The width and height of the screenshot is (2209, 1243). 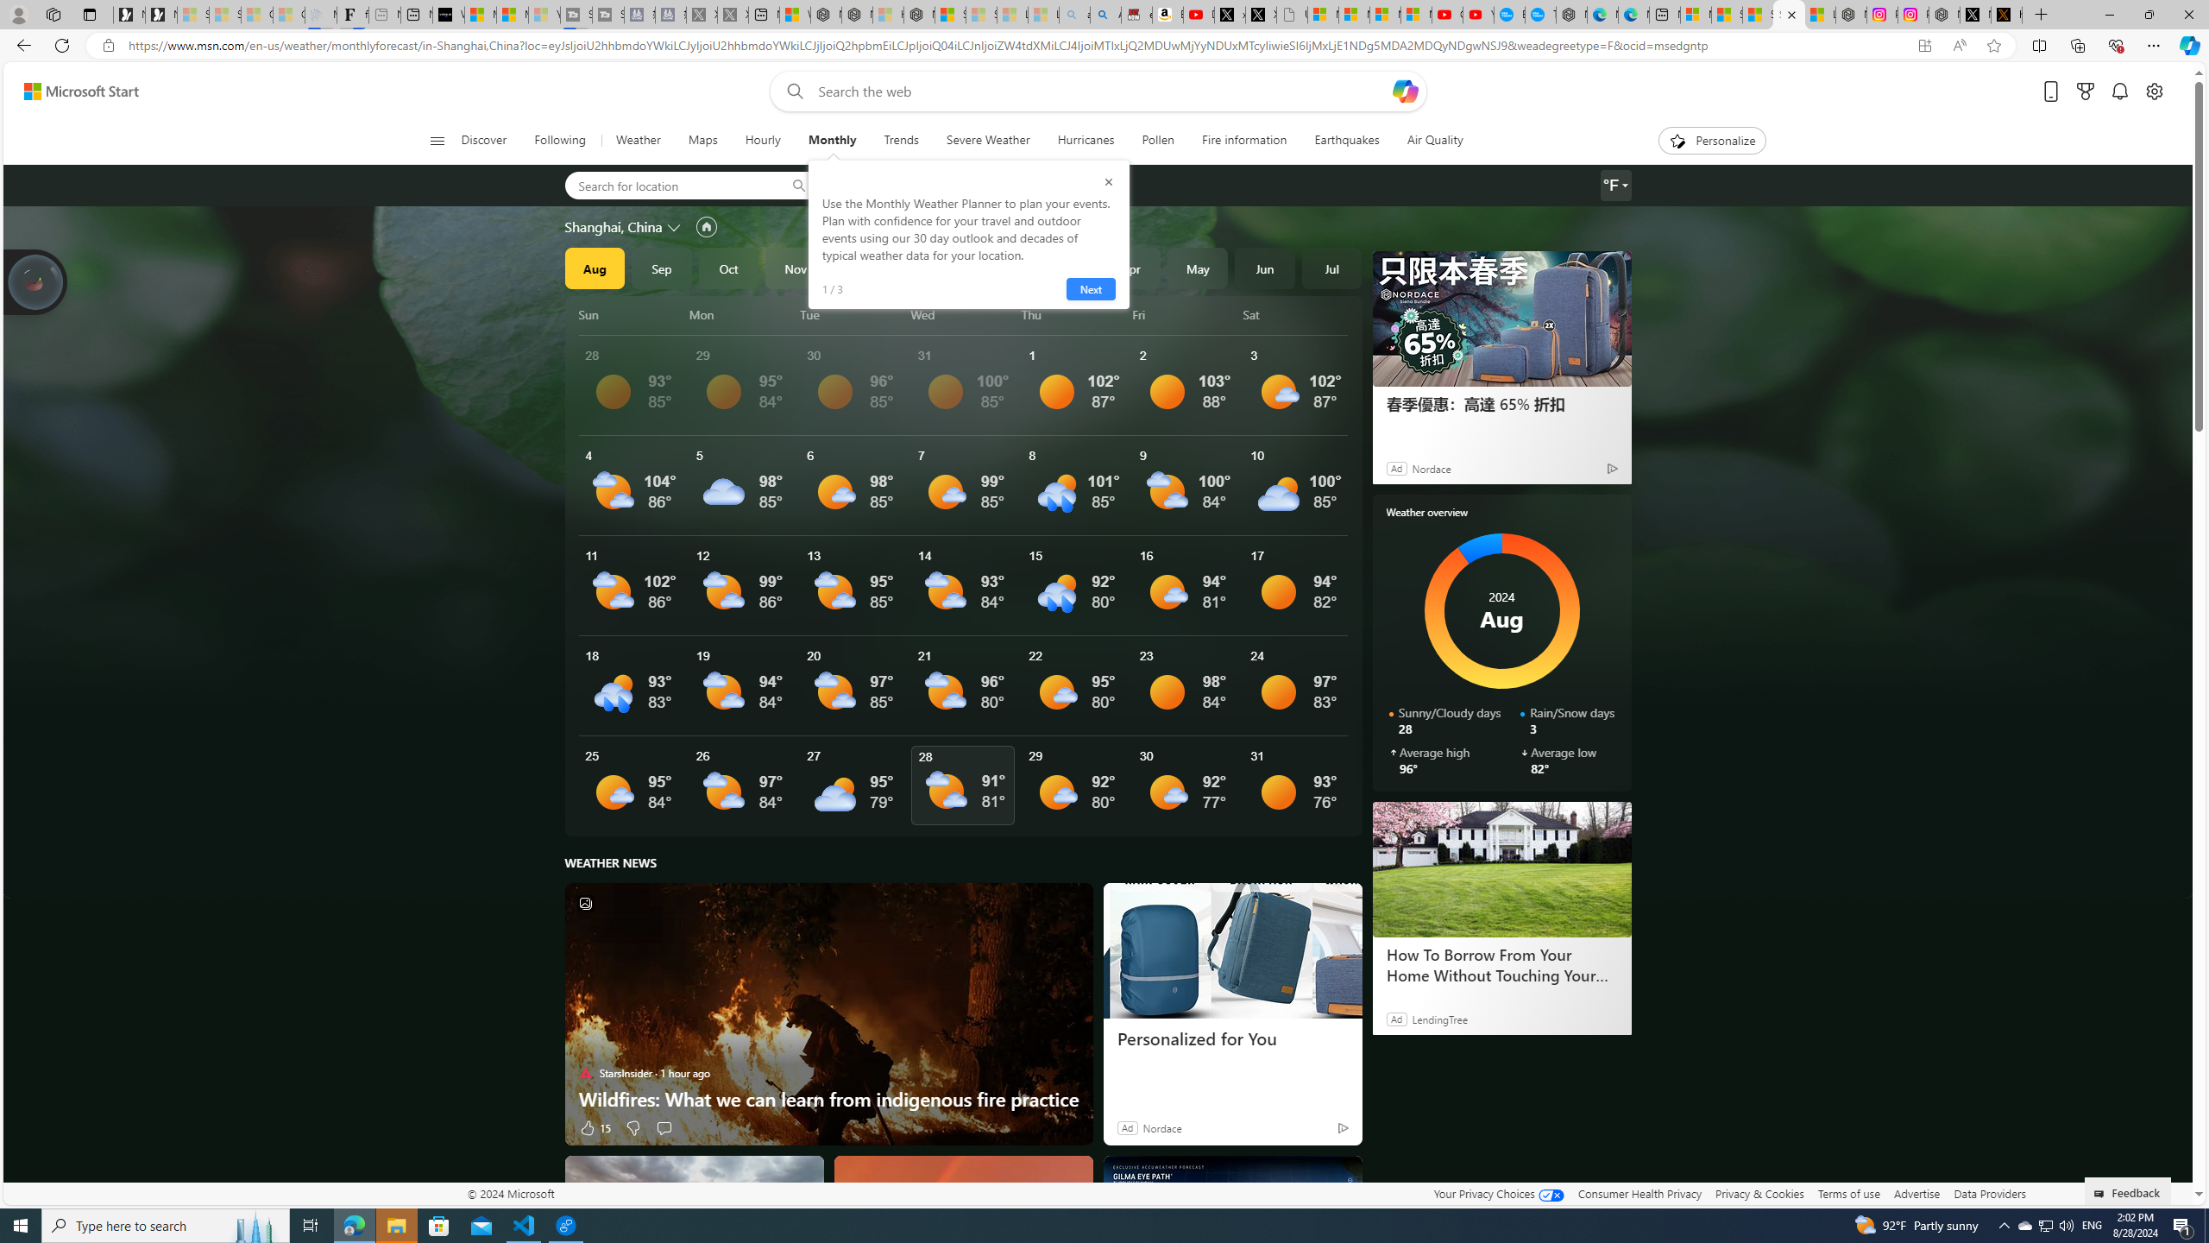 What do you see at coordinates (437, 141) in the screenshot?
I see `Class: button-glyph` at bounding box center [437, 141].